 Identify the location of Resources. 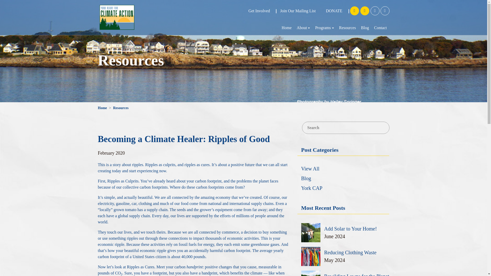
(120, 108).